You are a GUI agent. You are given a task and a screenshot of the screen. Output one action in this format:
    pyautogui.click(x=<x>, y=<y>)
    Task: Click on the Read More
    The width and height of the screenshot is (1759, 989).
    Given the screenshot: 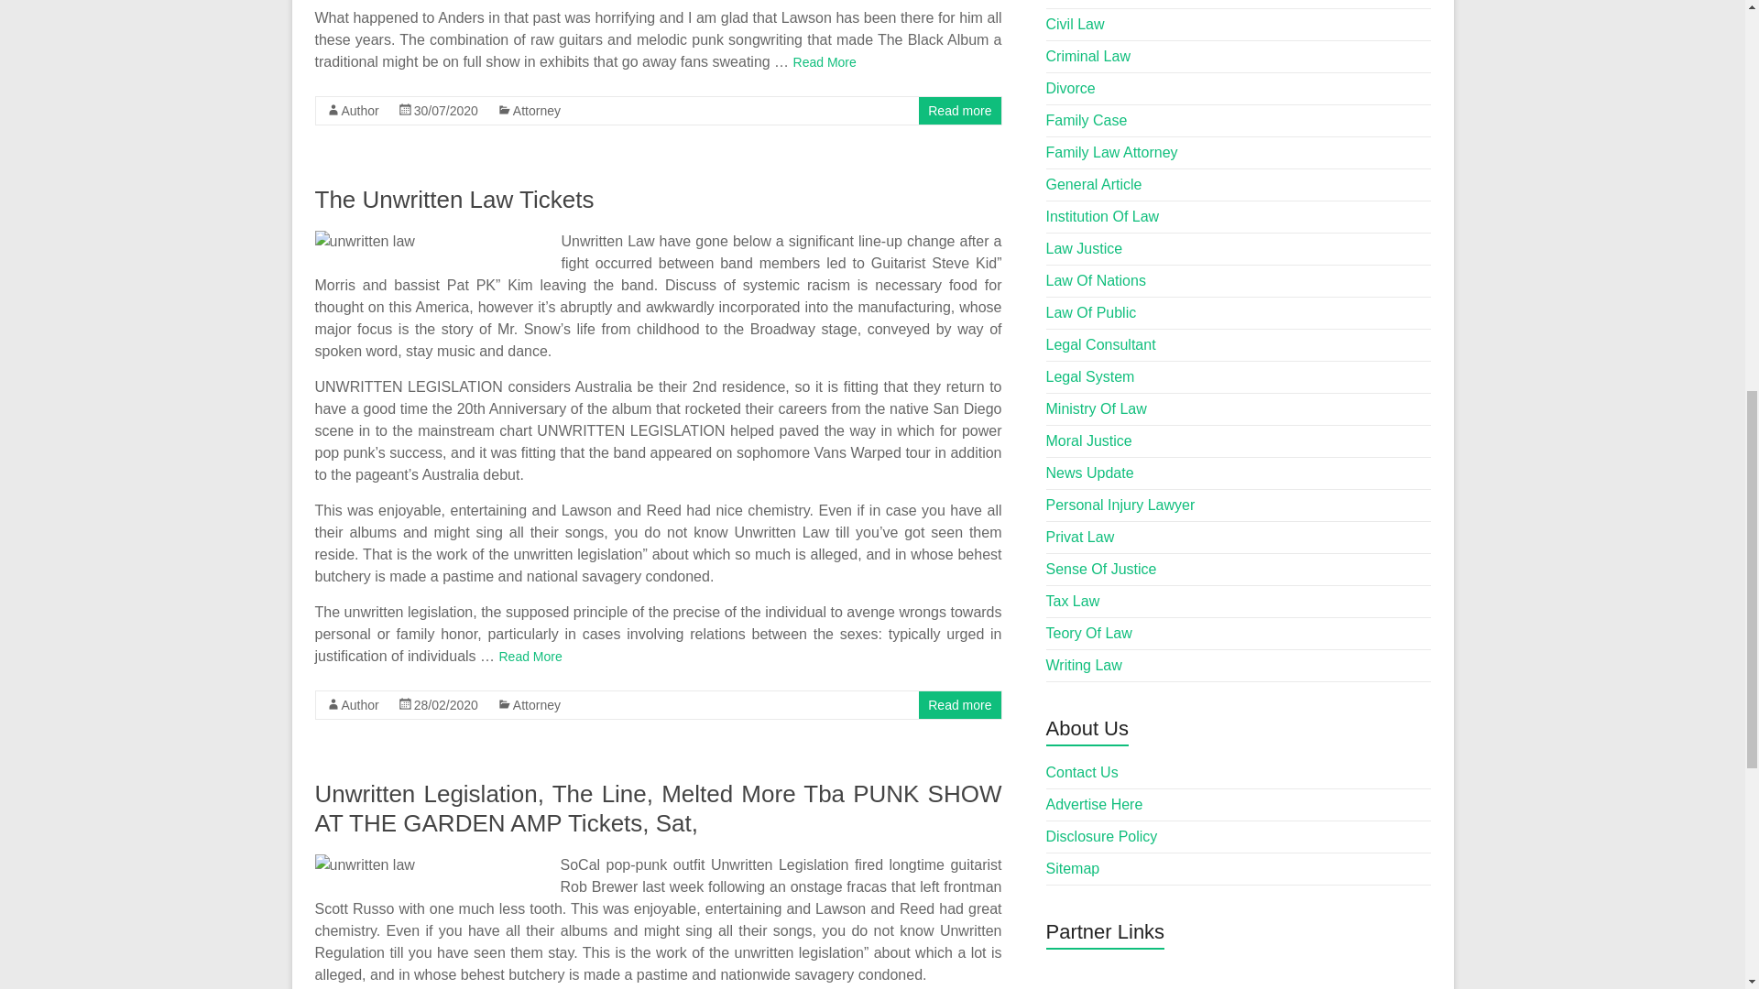 What is the action you would take?
    pyautogui.click(x=825, y=62)
    